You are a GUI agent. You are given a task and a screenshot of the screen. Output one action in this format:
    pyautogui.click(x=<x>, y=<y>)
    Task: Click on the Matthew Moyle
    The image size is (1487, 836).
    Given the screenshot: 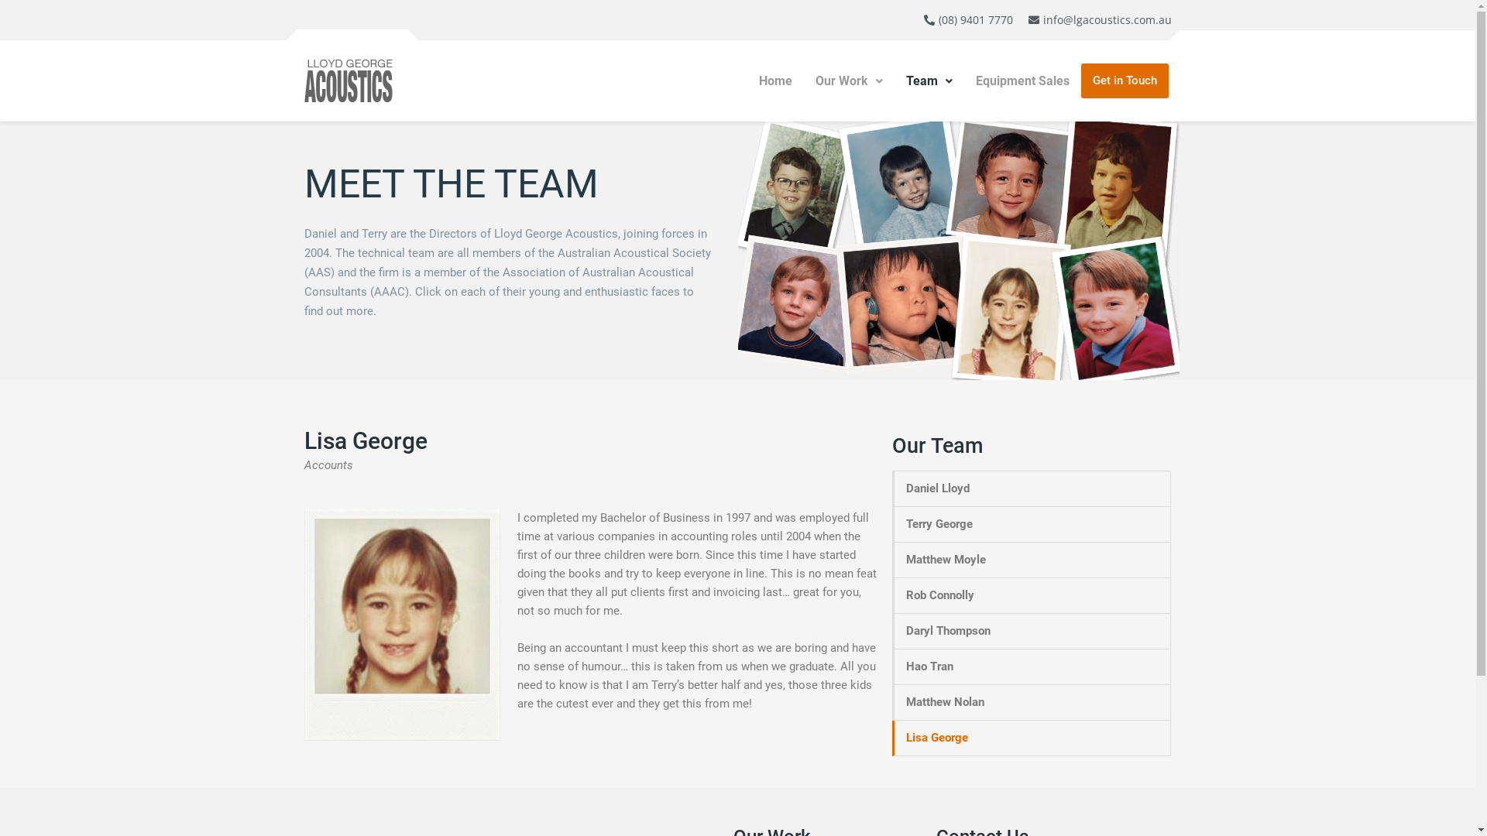 What is the action you would take?
    pyautogui.click(x=996, y=166)
    